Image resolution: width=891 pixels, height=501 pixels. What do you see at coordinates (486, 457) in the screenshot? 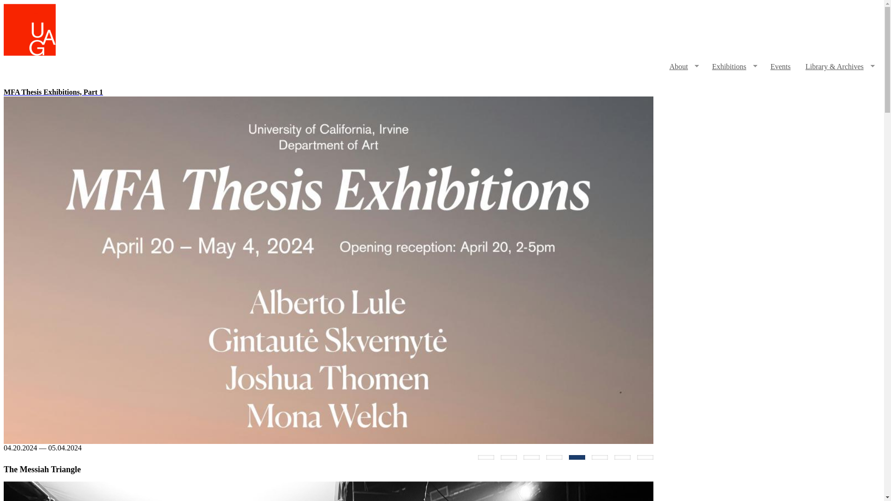
I see `1` at bounding box center [486, 457].